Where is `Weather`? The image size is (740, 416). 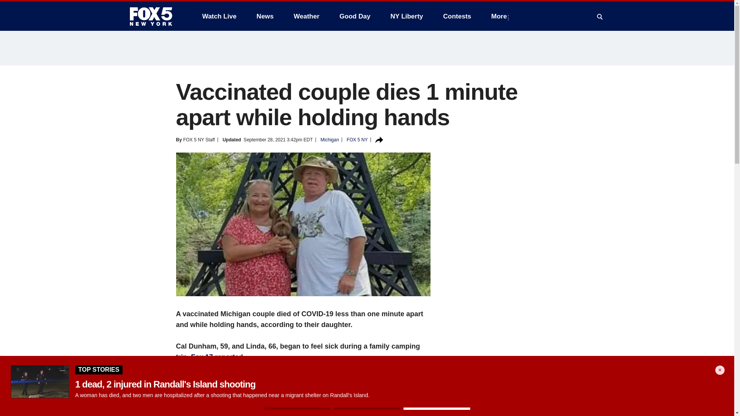 Weather is located at coordinates (306, 16).